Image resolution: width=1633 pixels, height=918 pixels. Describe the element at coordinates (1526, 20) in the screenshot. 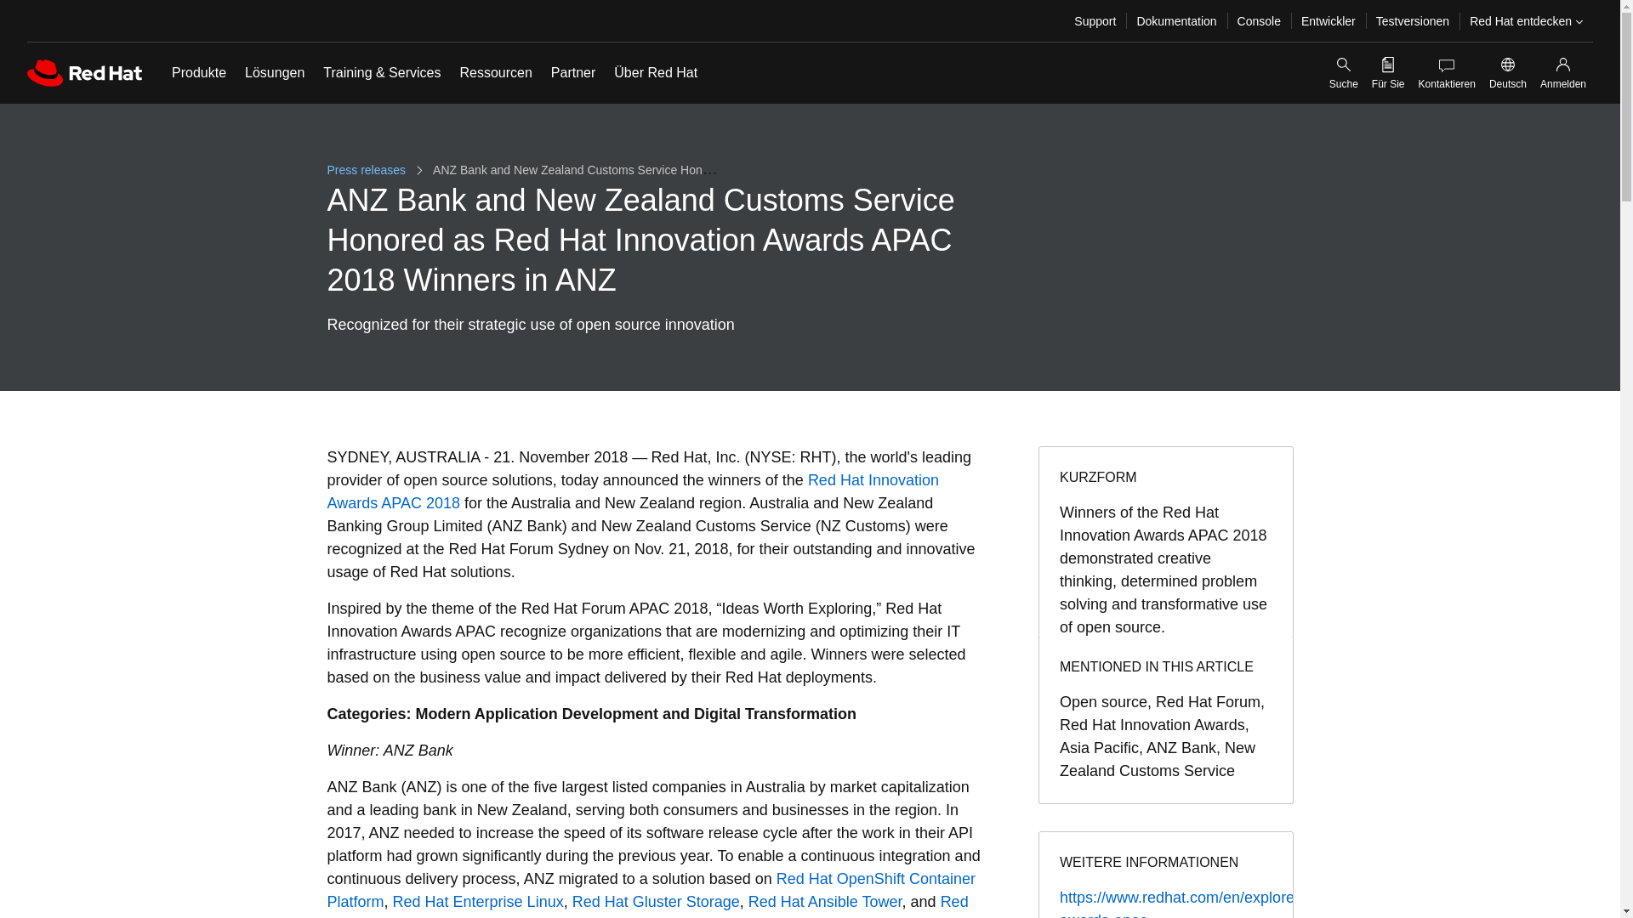

I see `Red Hat entdecken` at that location.